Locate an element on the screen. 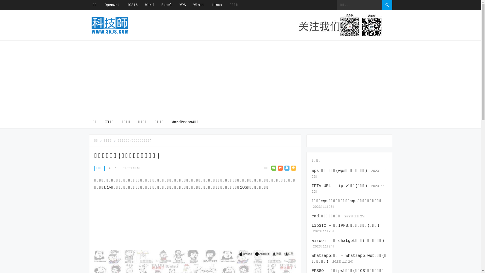  AJun is located at coordinates (113, 168).